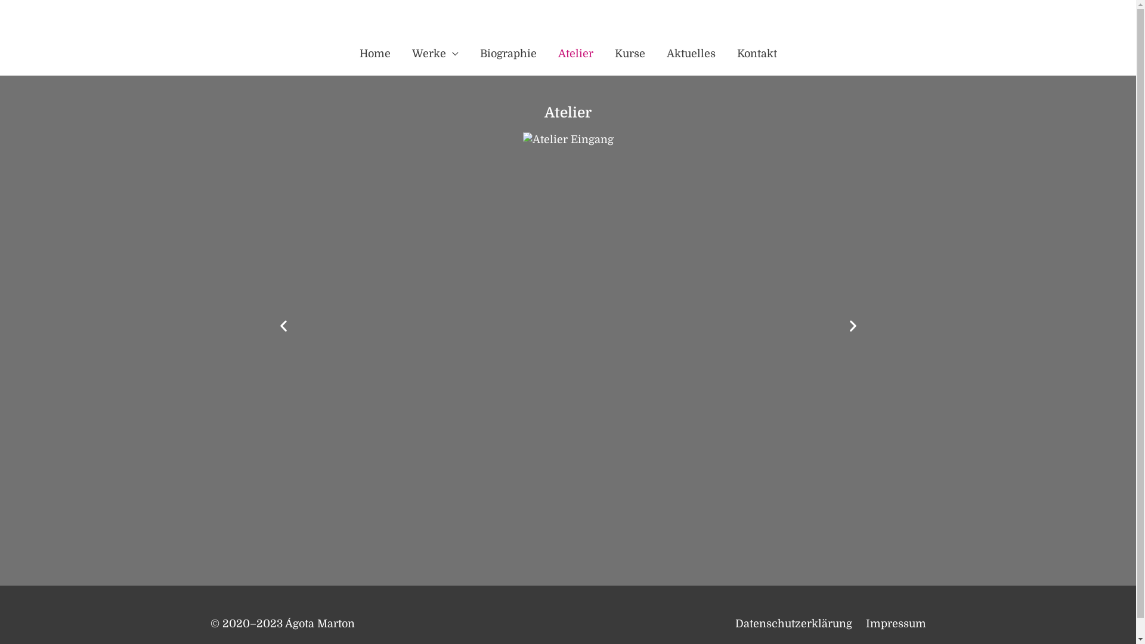 This screenshot has height=644, width=1145. What do you see at coordinates (757, 54) in the screenshot?
I see `Kontakt` at bounding box center [757, 54].